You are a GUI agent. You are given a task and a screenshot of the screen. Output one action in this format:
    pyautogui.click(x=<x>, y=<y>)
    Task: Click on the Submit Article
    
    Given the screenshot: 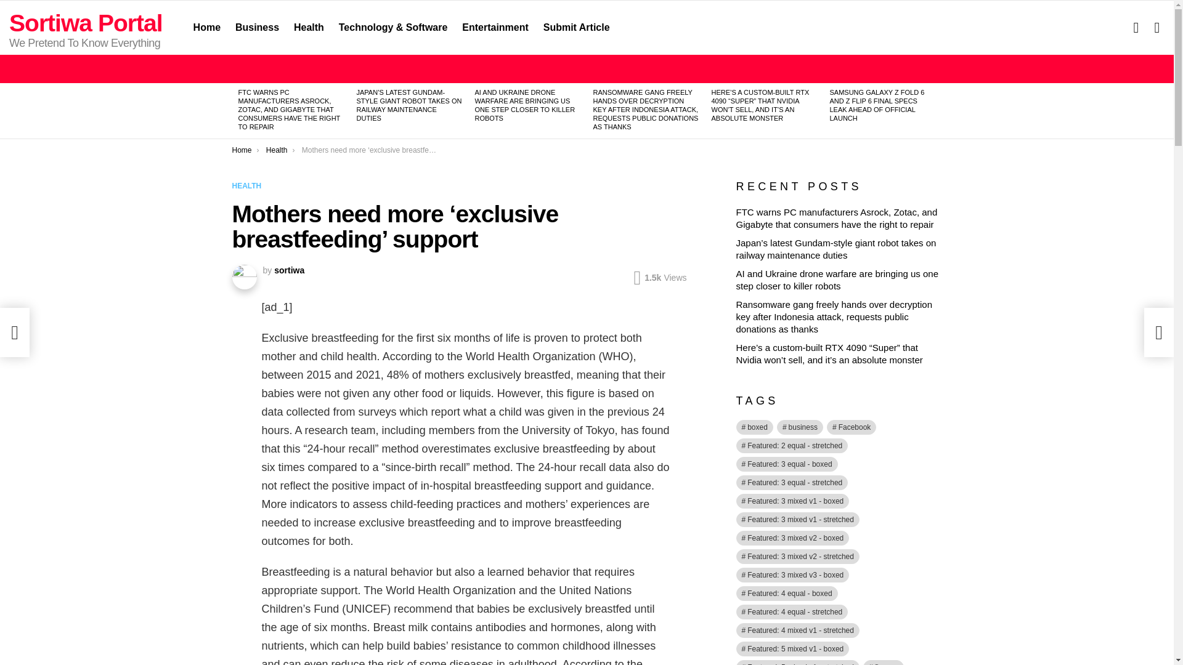 What is the action you would take?
    pyautogui.click(x=577, y=28)
    